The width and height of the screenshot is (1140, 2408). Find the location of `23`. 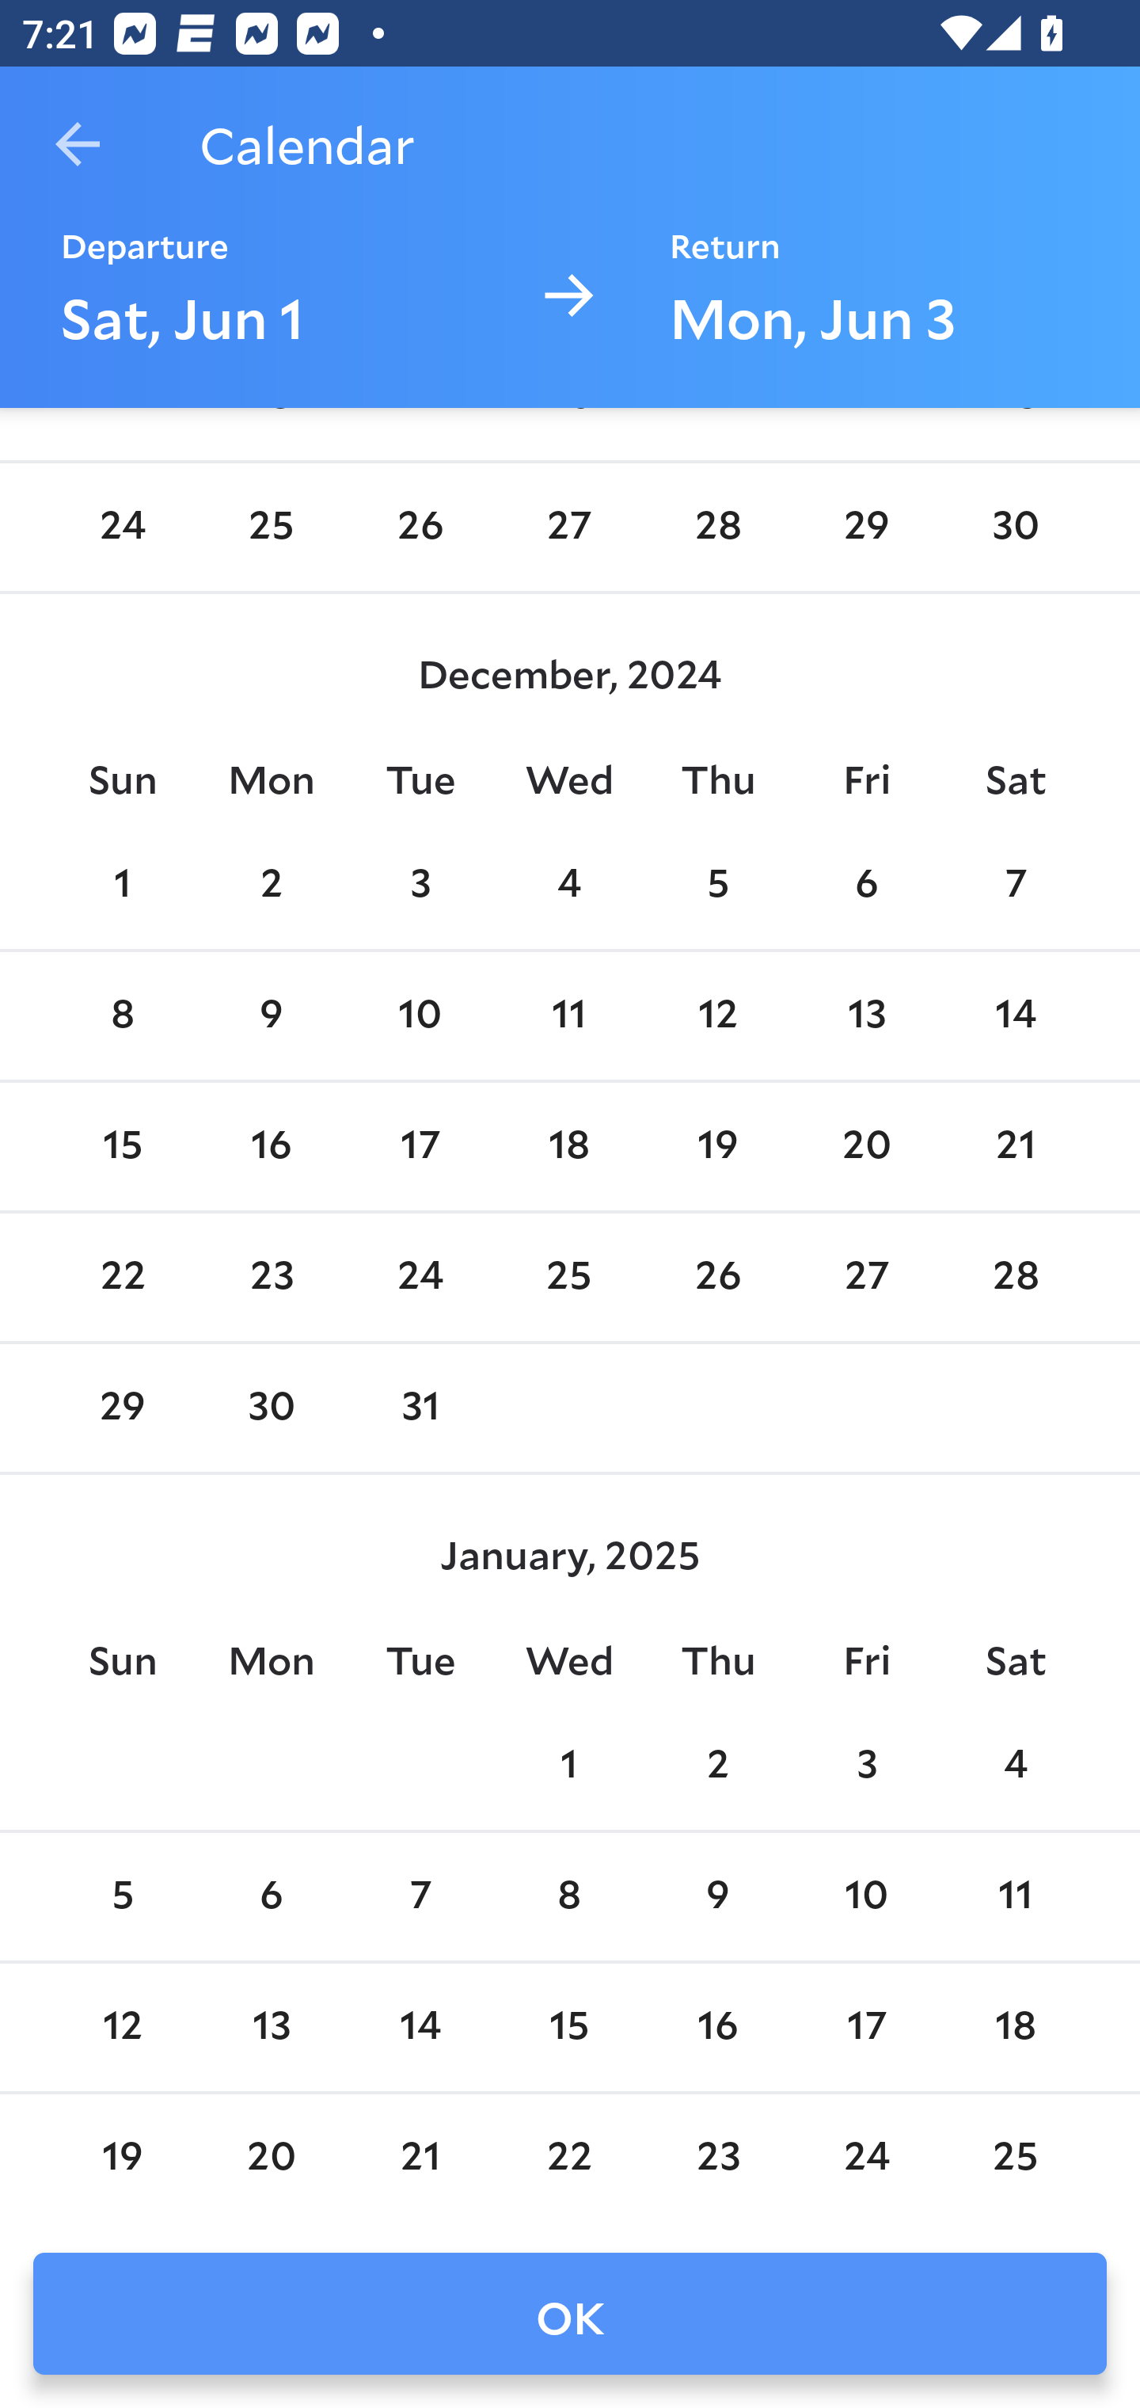

23 is located at coordinates (272, 1278).